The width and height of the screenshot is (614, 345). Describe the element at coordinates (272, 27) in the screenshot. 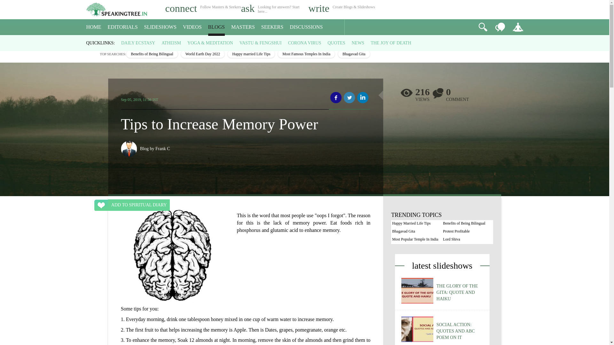

I see `SEEKERS` at that location.